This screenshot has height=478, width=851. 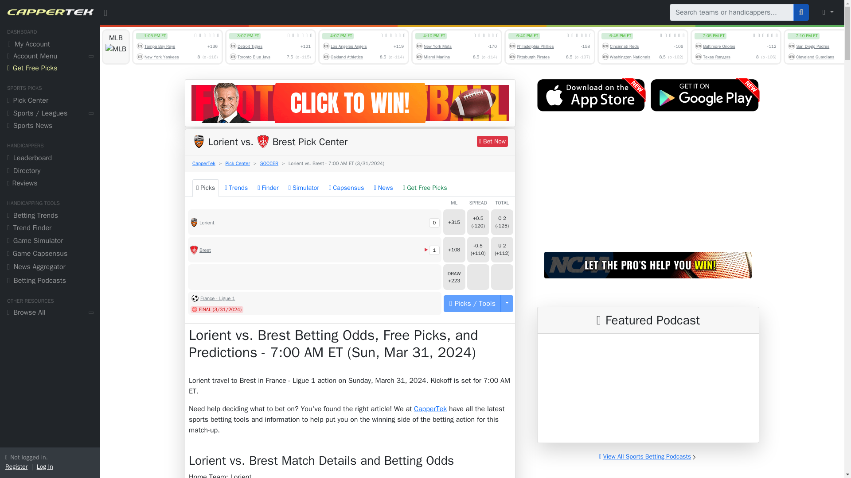 What do you see at coordinates (648, 186) in the screenshot?
I see `YouTube video player` at bounding box center [648, 186].